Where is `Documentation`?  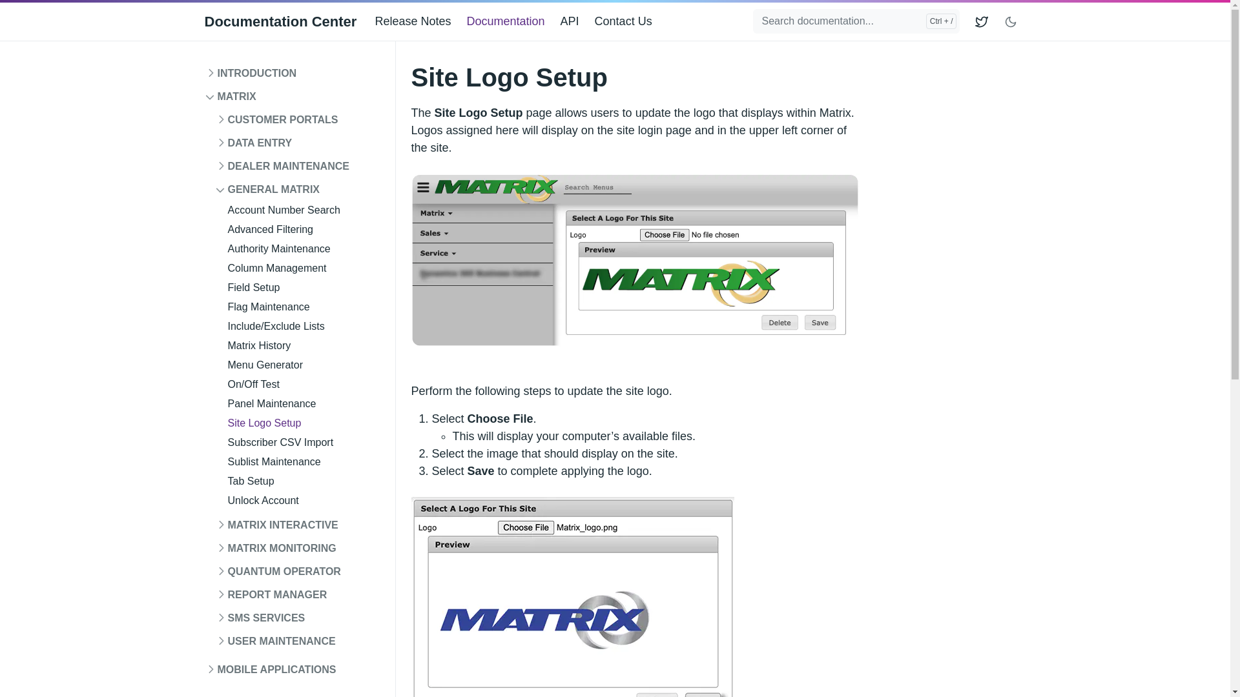 Documentation is located at coordinates (510, 21).